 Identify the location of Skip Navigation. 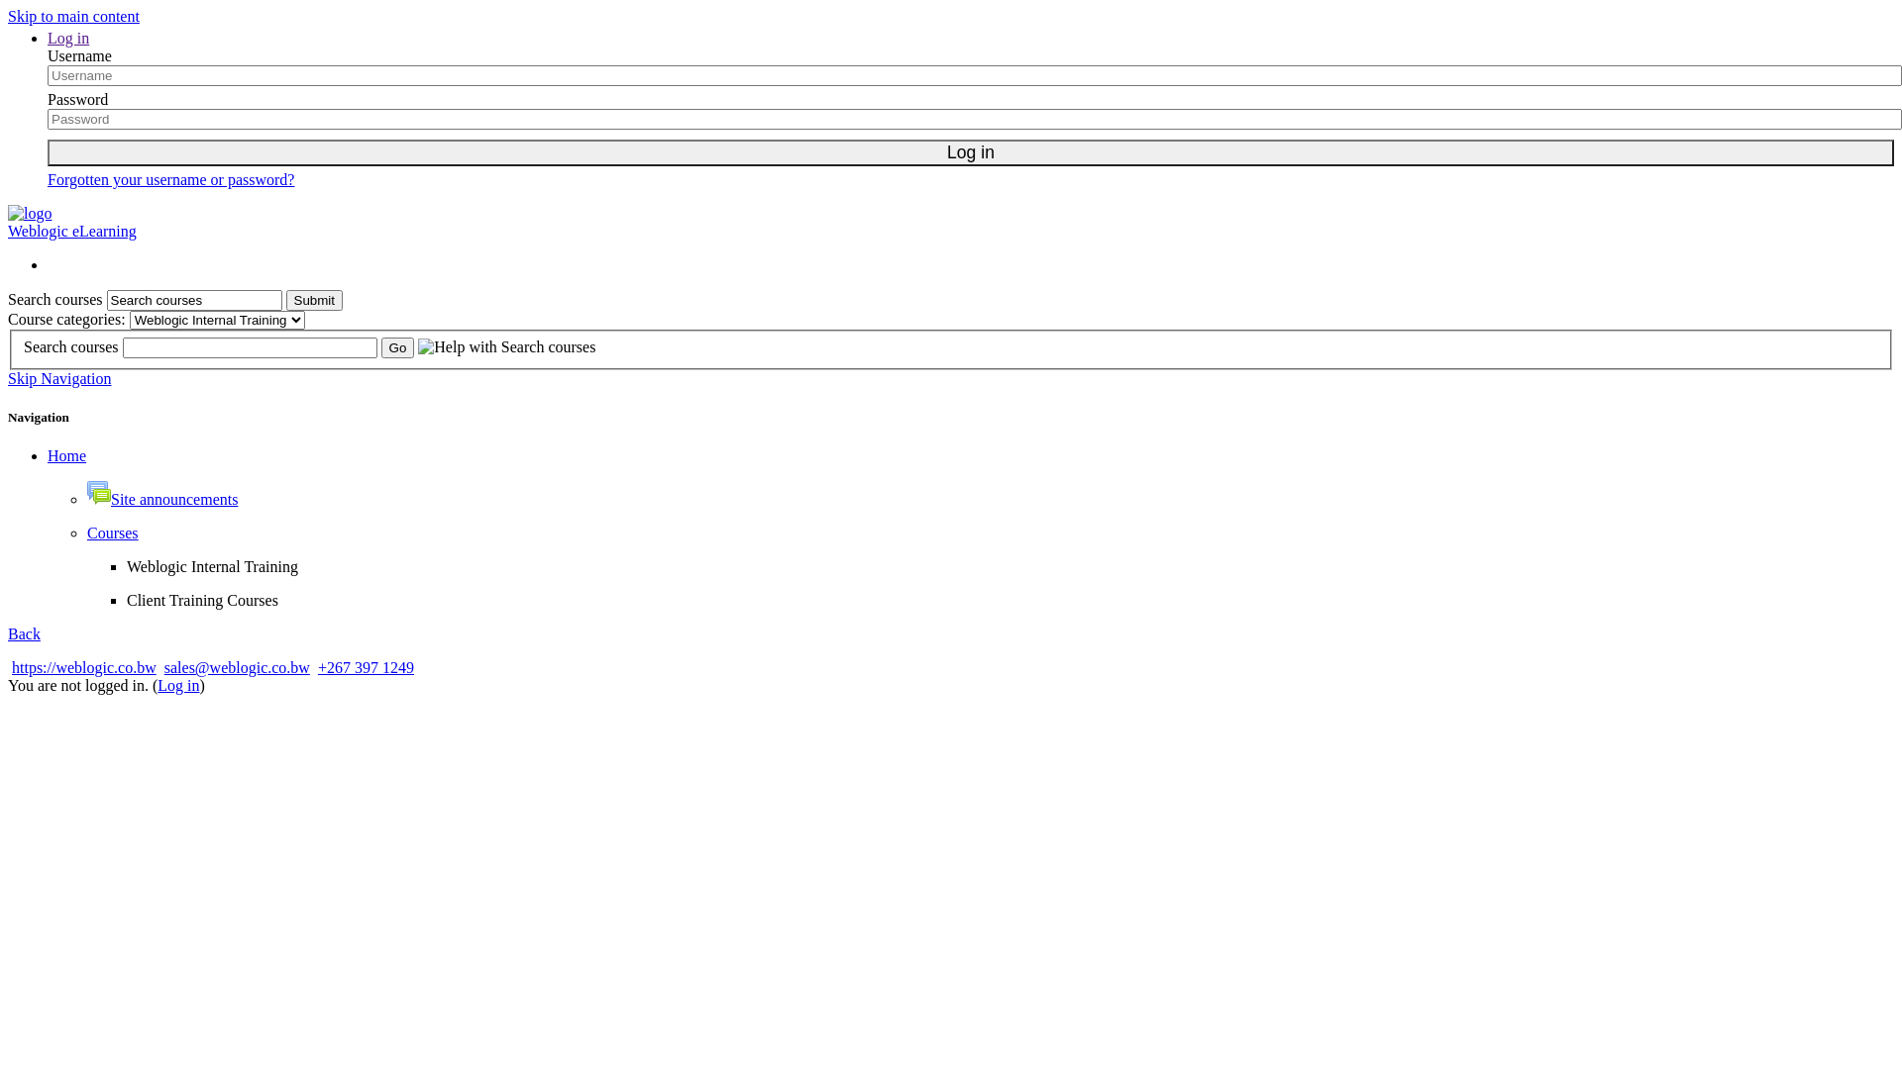
(59, 378).